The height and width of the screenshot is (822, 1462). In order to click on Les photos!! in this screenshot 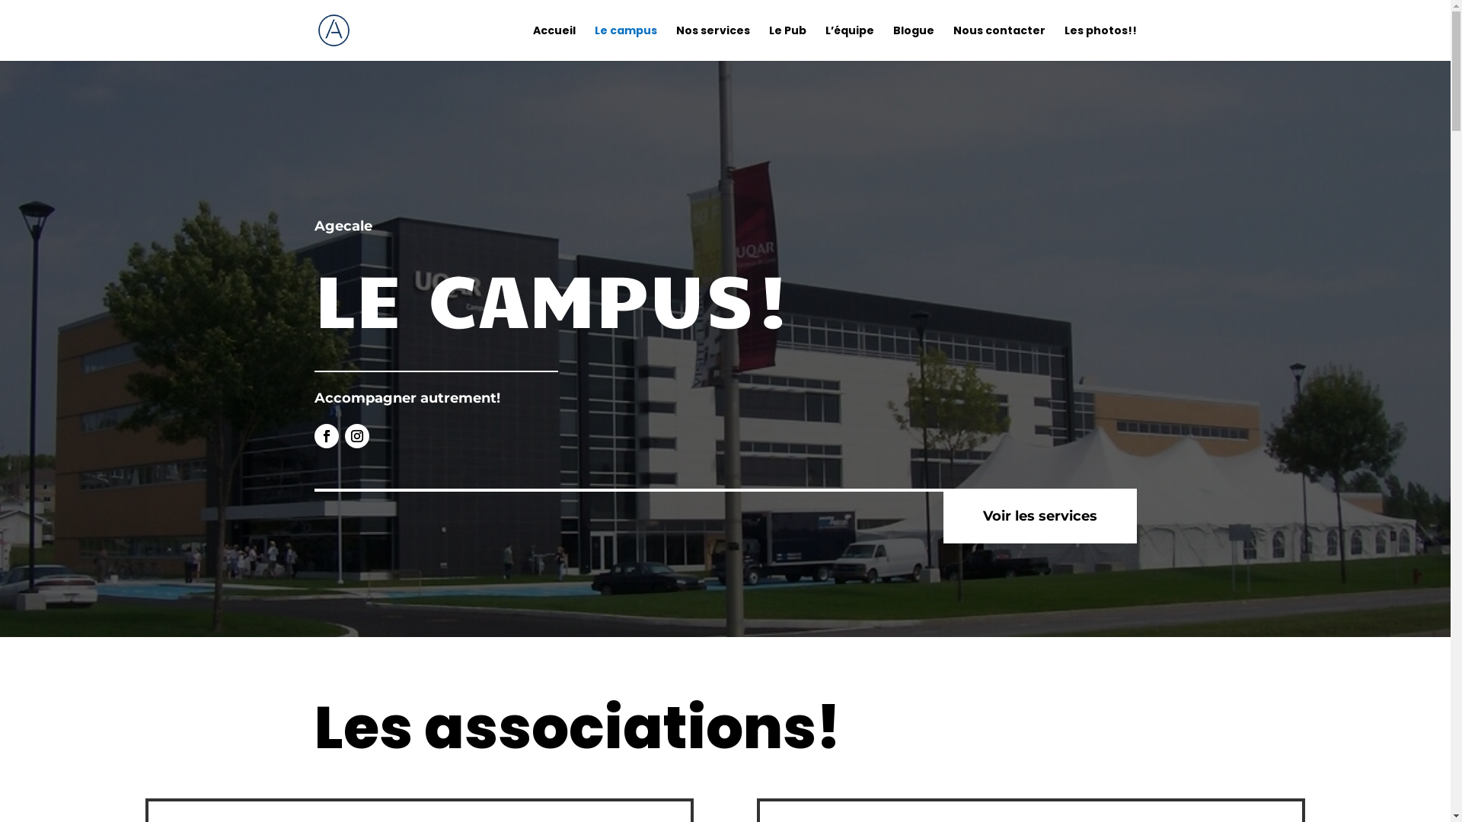, I will do `click(1101, 43)`.